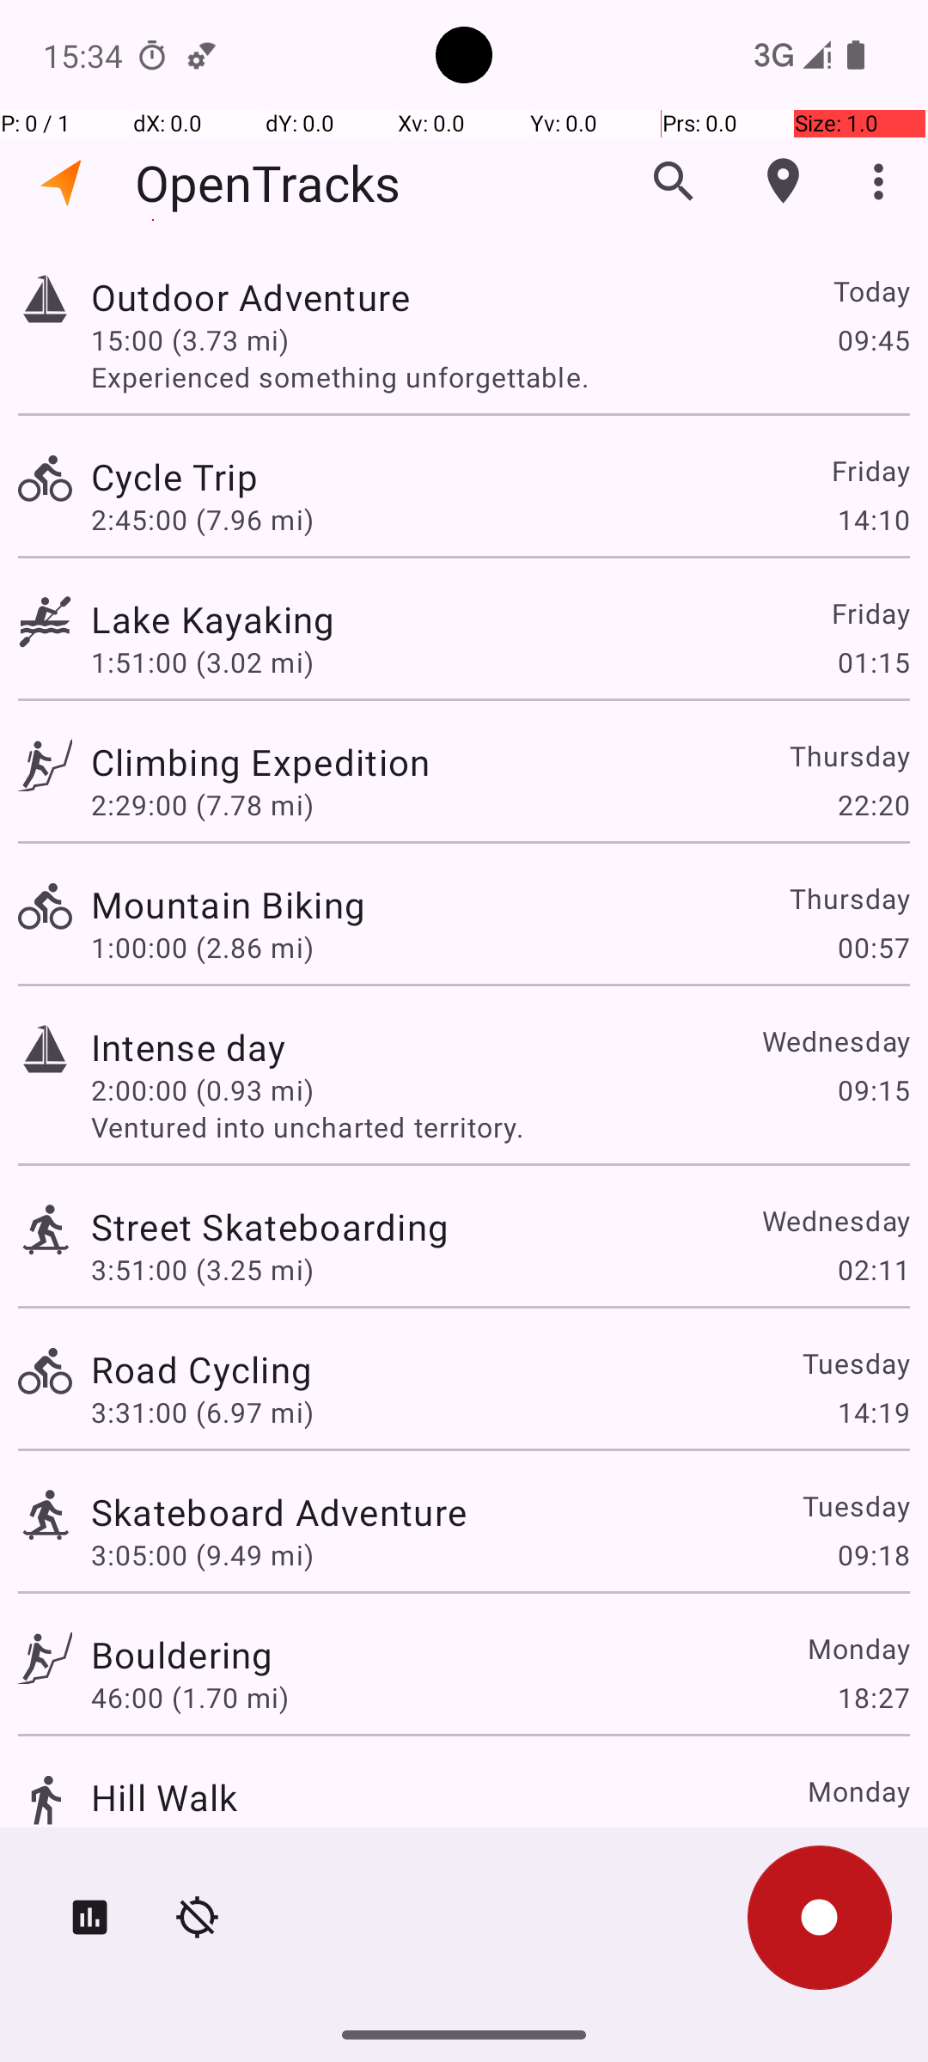  What do you see at coordinates (873, 1412) in the screenshot?
I see `14:19` at bounding box center [873, 1412].